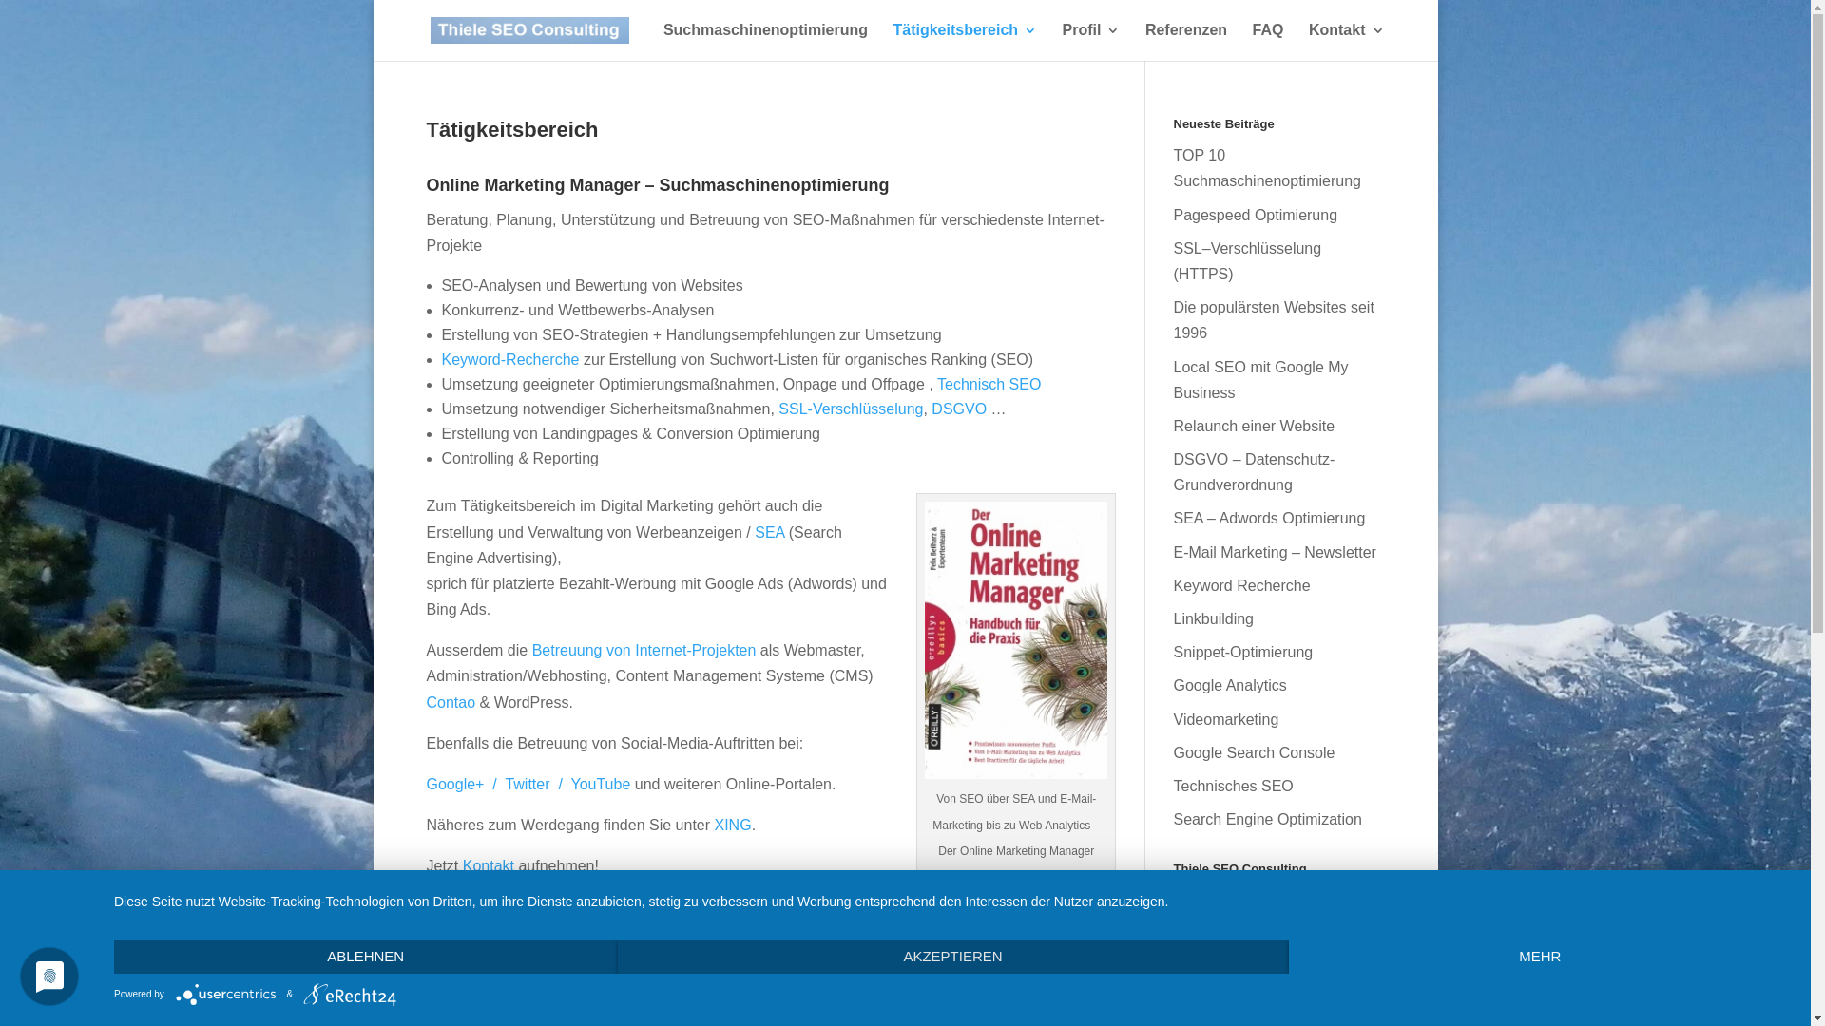 The width and height of the screenshot is (1825, 1026). What do you see at coordinates (1267, 819) in the screenshot?
I see `Search Engine Optimization` at bounding box center [1267, 819].